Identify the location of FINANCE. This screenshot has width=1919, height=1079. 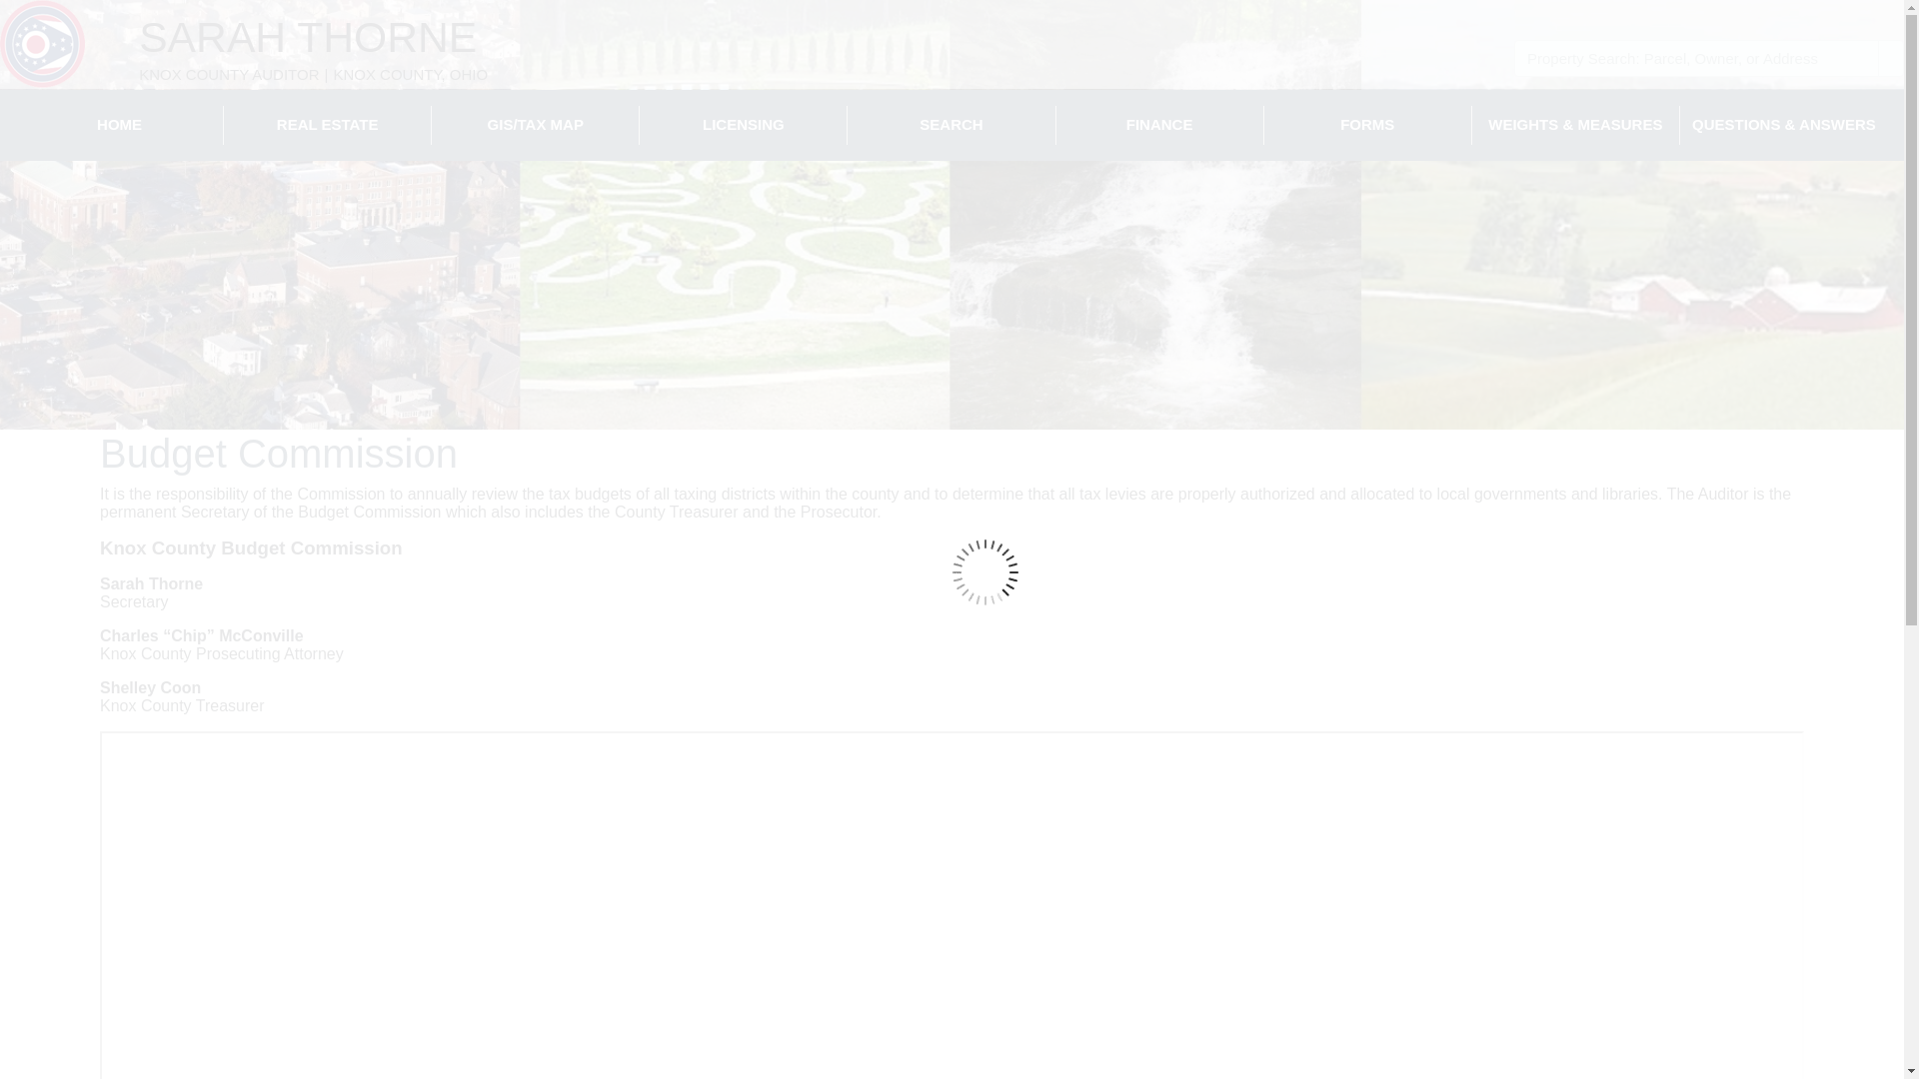
(1159, 124).